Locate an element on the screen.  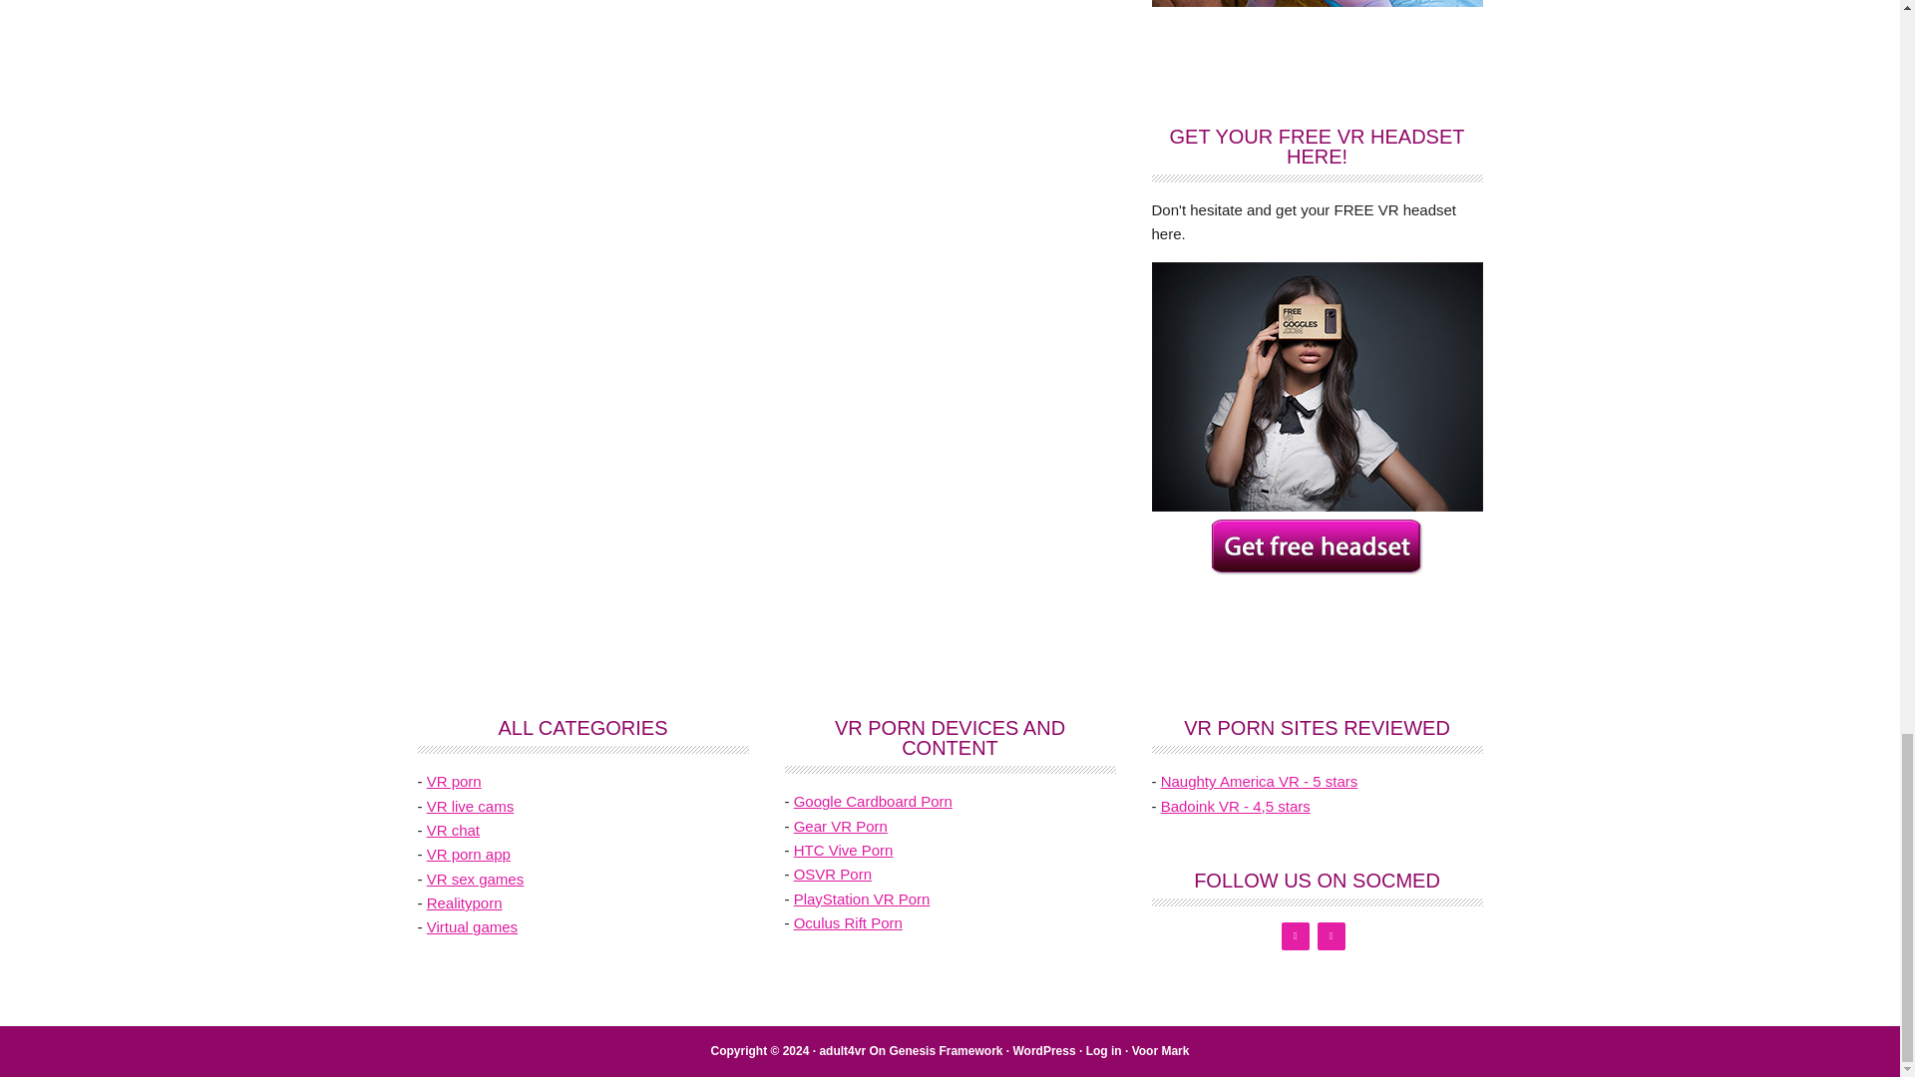
VR porn app is located at coordinates (469, 854).